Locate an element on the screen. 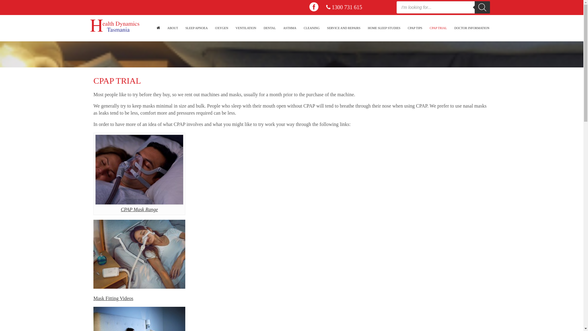 The width and height of the screenshot is (588, 331). CPAP Mask Range is located at coordinates (139, 210).